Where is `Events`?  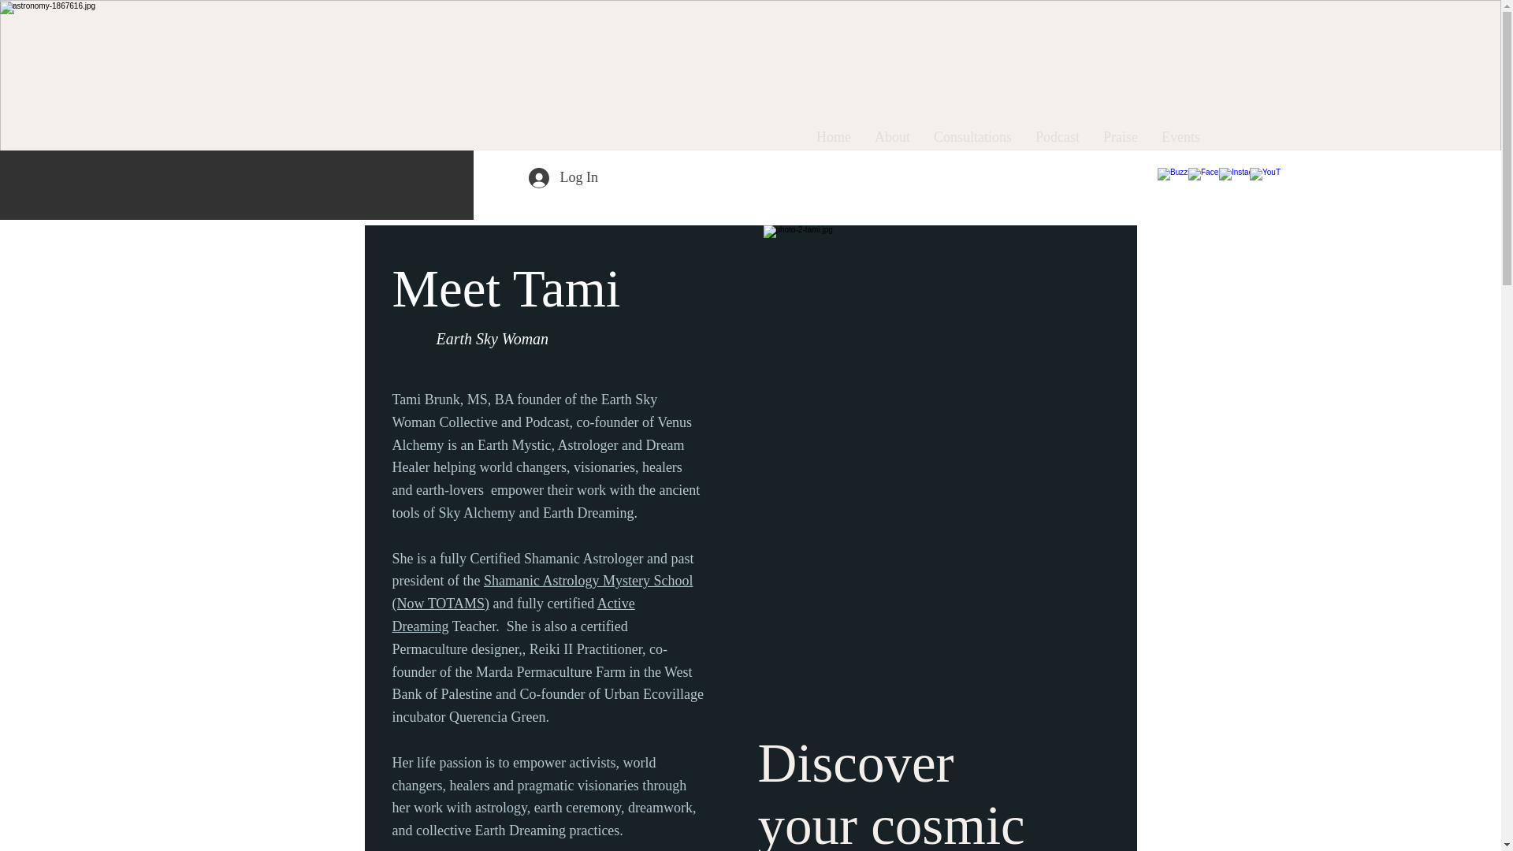
Events is located at coordinates (1180, 137).